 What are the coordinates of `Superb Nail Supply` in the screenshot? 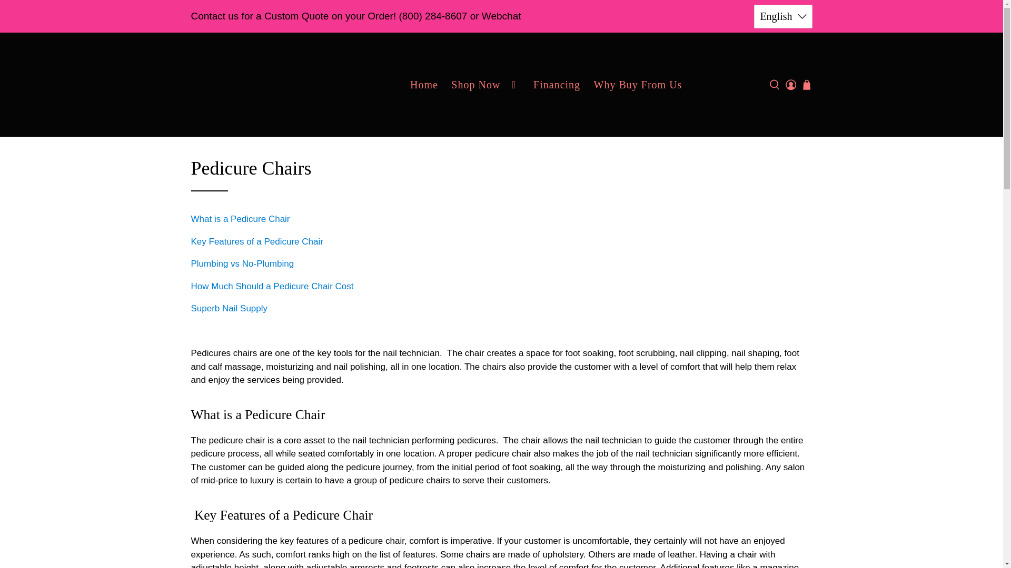 It's located at (257, 84).